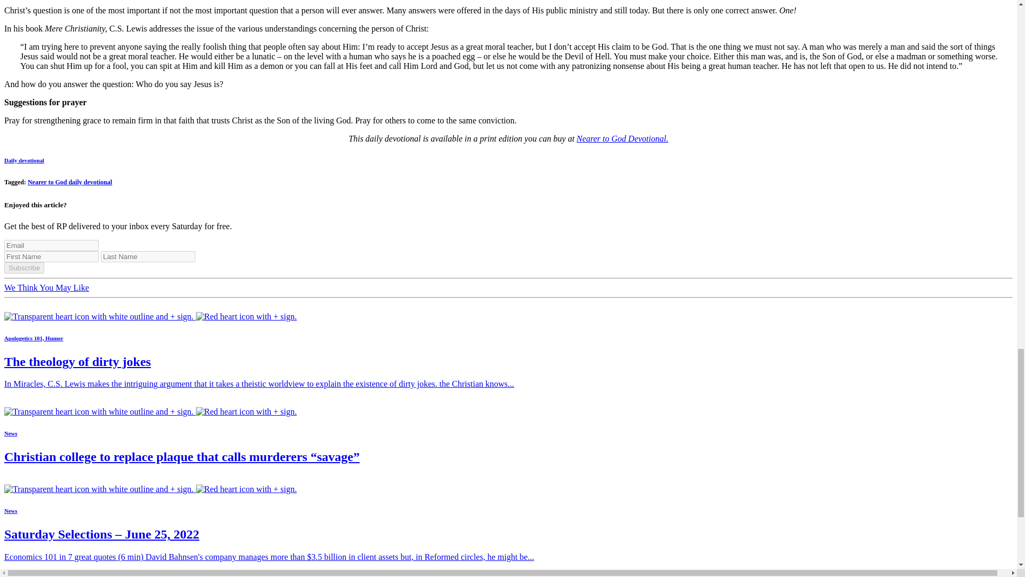 Image resolution: width=1025 pixels, height=577 pixels. Describe the element at coordinates (151, 489) in the screenshot. I see `Subscribe to RP` at that location.